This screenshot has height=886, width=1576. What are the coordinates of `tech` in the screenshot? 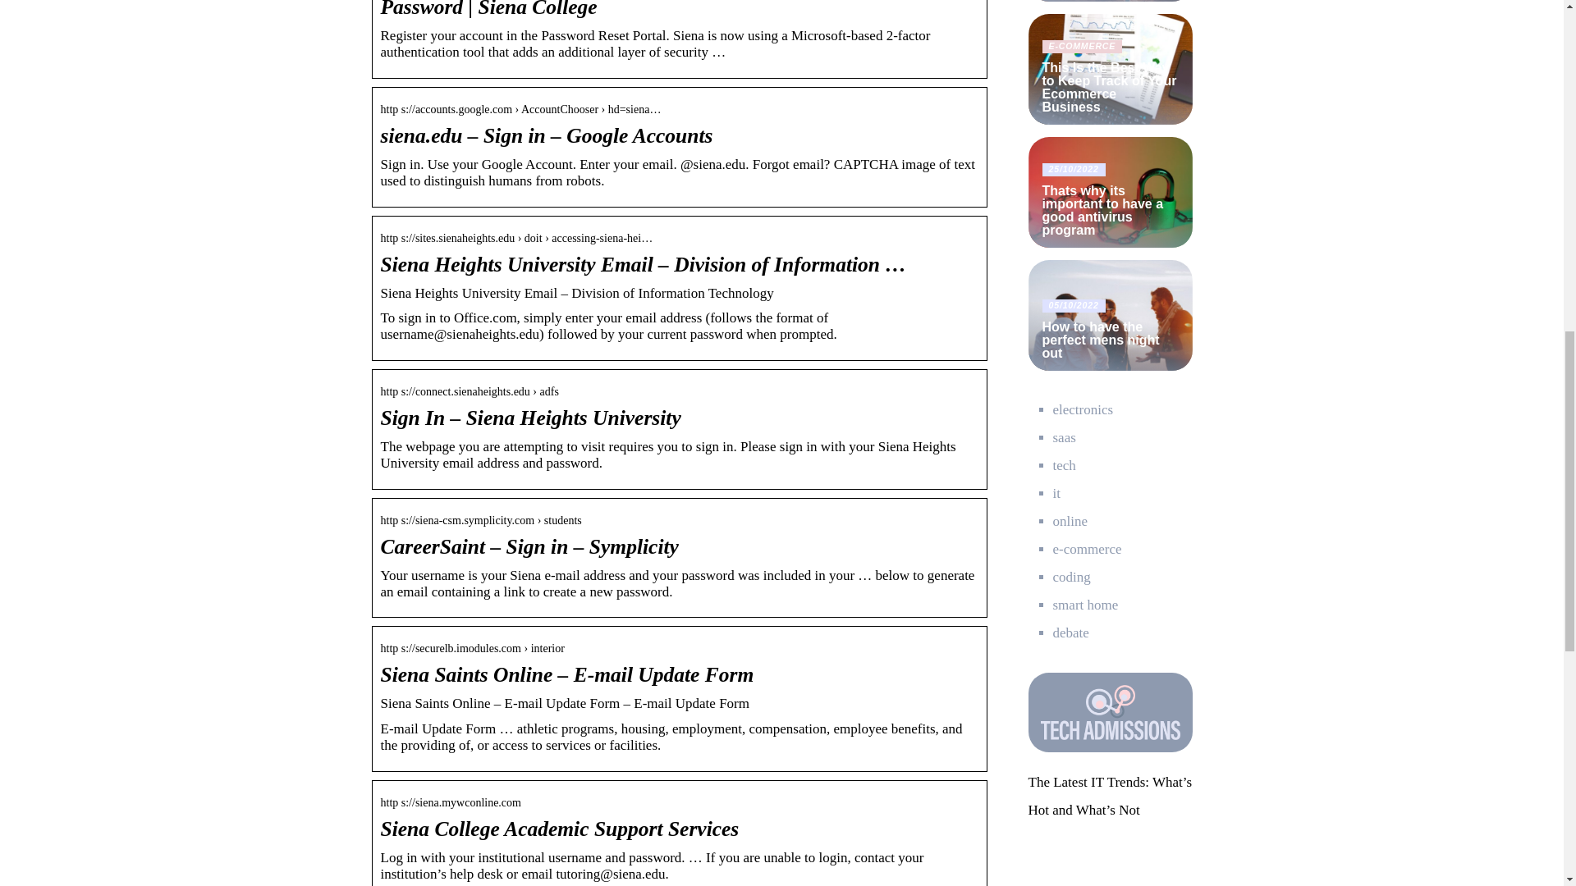 It's located at (1064, 465).